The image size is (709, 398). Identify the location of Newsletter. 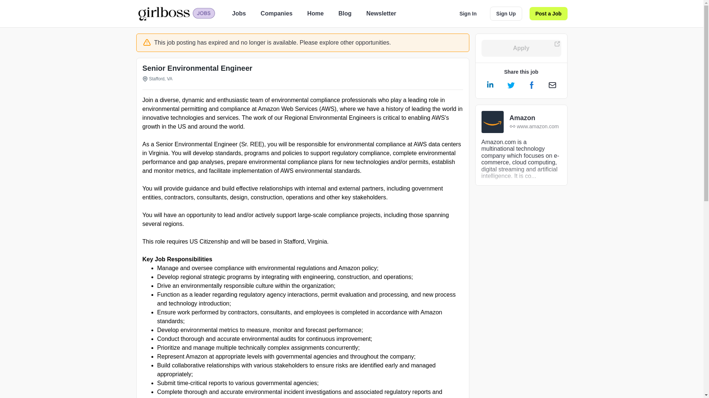
(381, 13).